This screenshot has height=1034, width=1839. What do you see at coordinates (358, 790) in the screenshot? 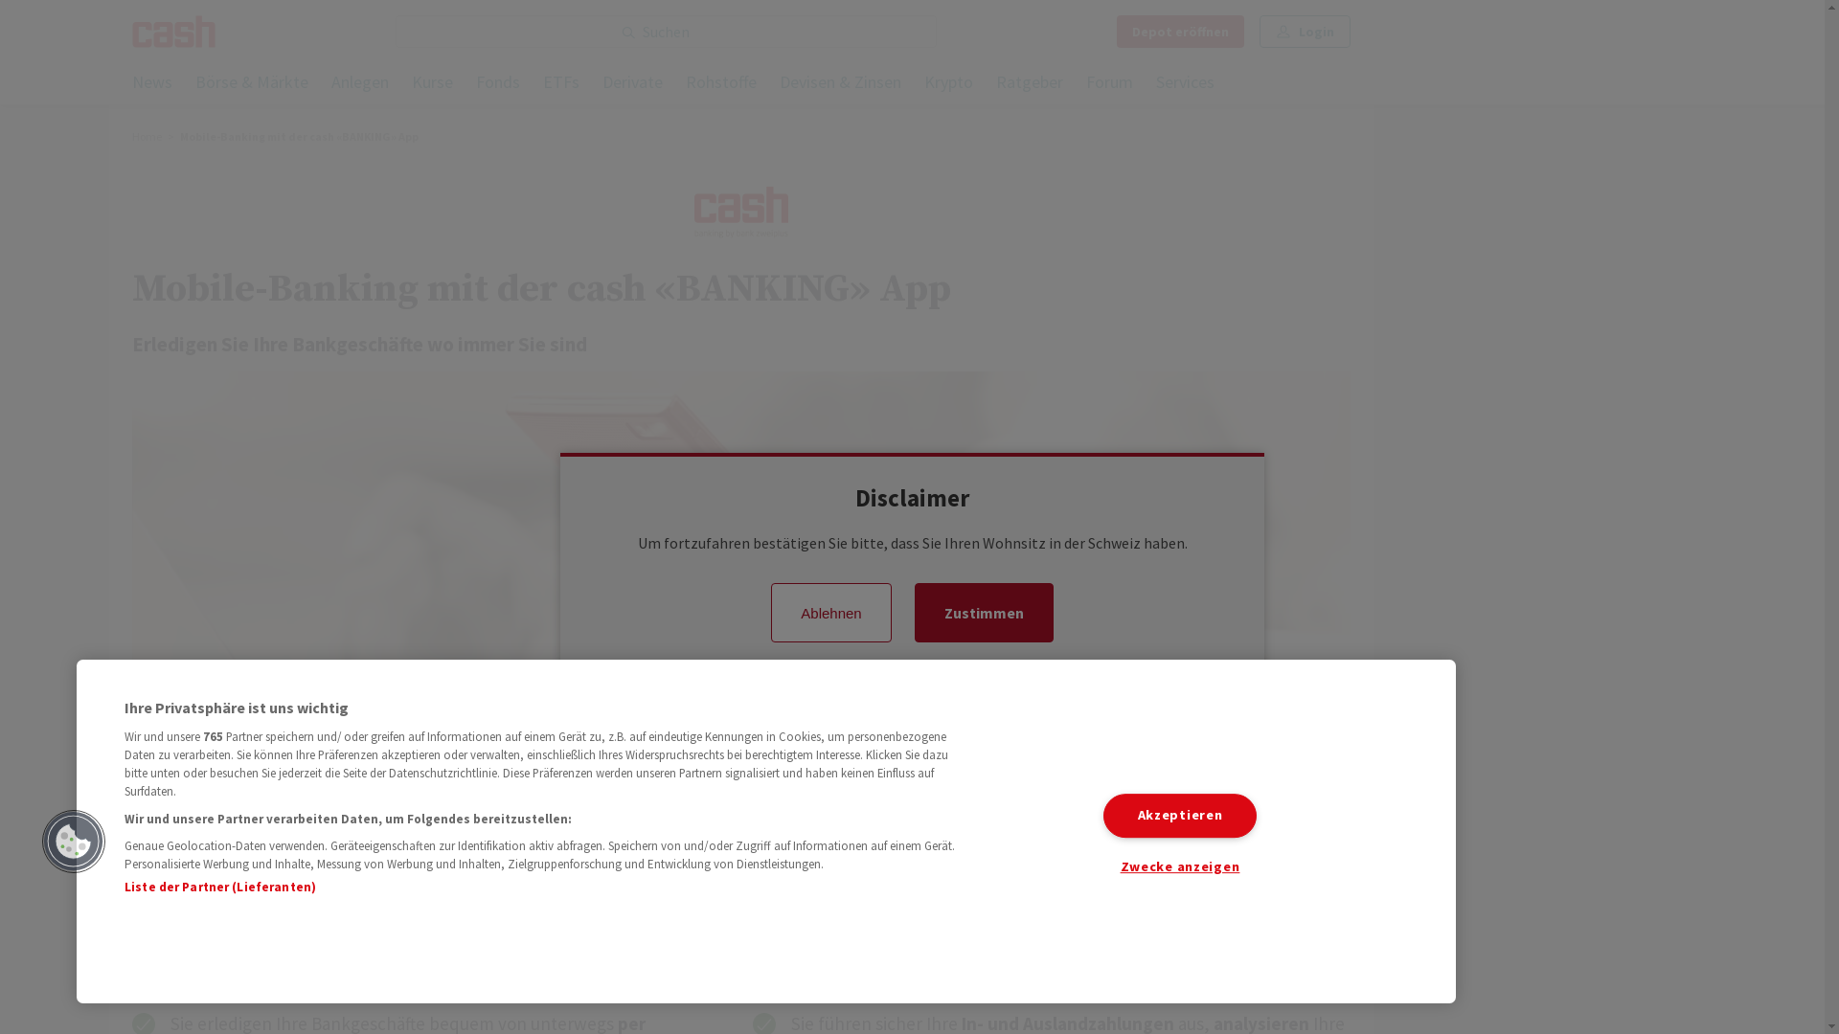
I see `English` at bounding box center [358, 790].